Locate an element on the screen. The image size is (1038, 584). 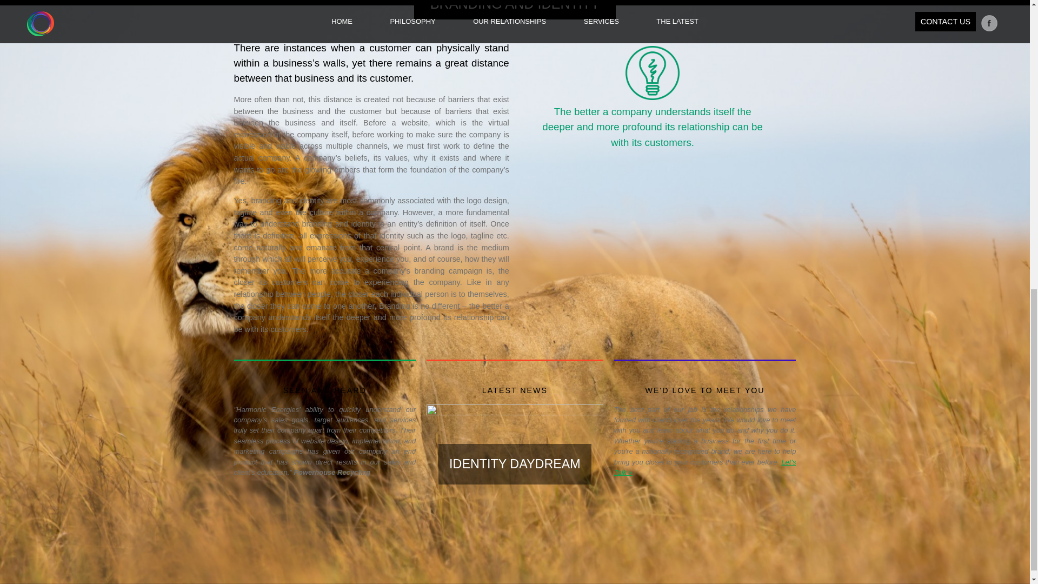
THE LATEST is located at coordinates (714, 540).